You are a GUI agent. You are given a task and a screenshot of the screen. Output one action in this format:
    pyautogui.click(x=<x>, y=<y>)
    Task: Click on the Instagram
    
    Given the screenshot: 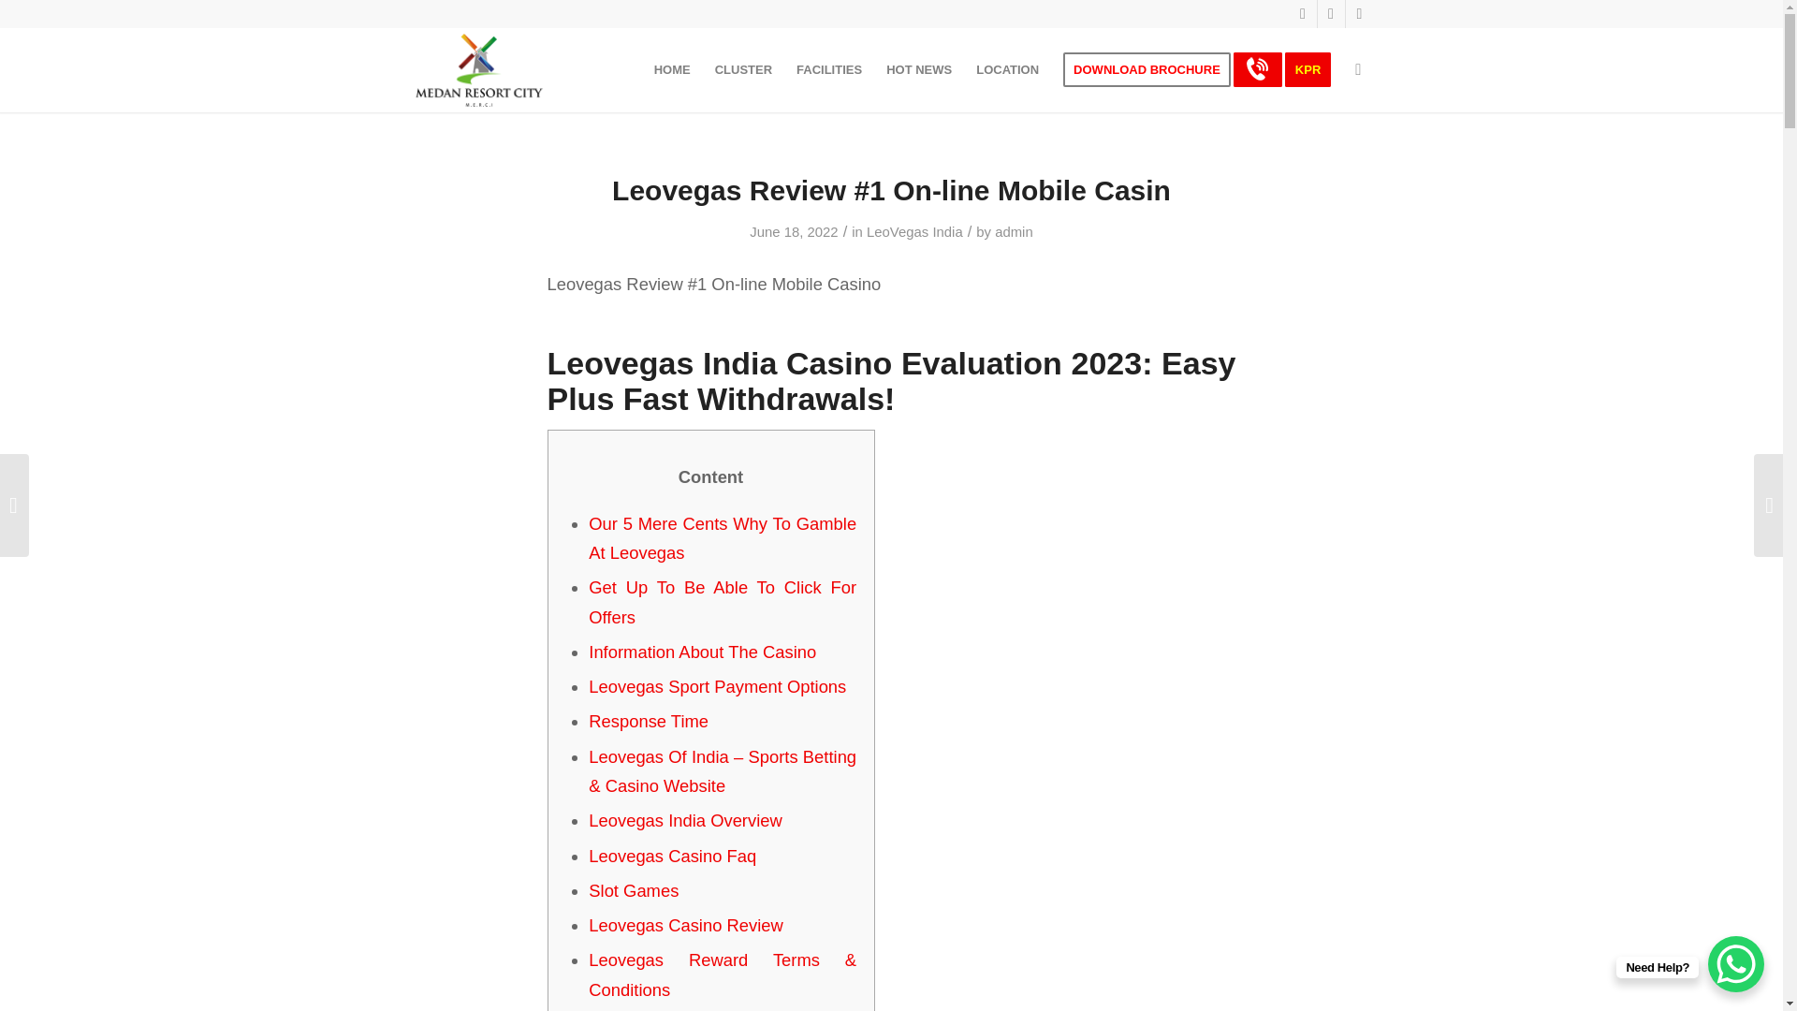 What is the action you would take?
    pyautogui.click(x=1331, y=14)
    